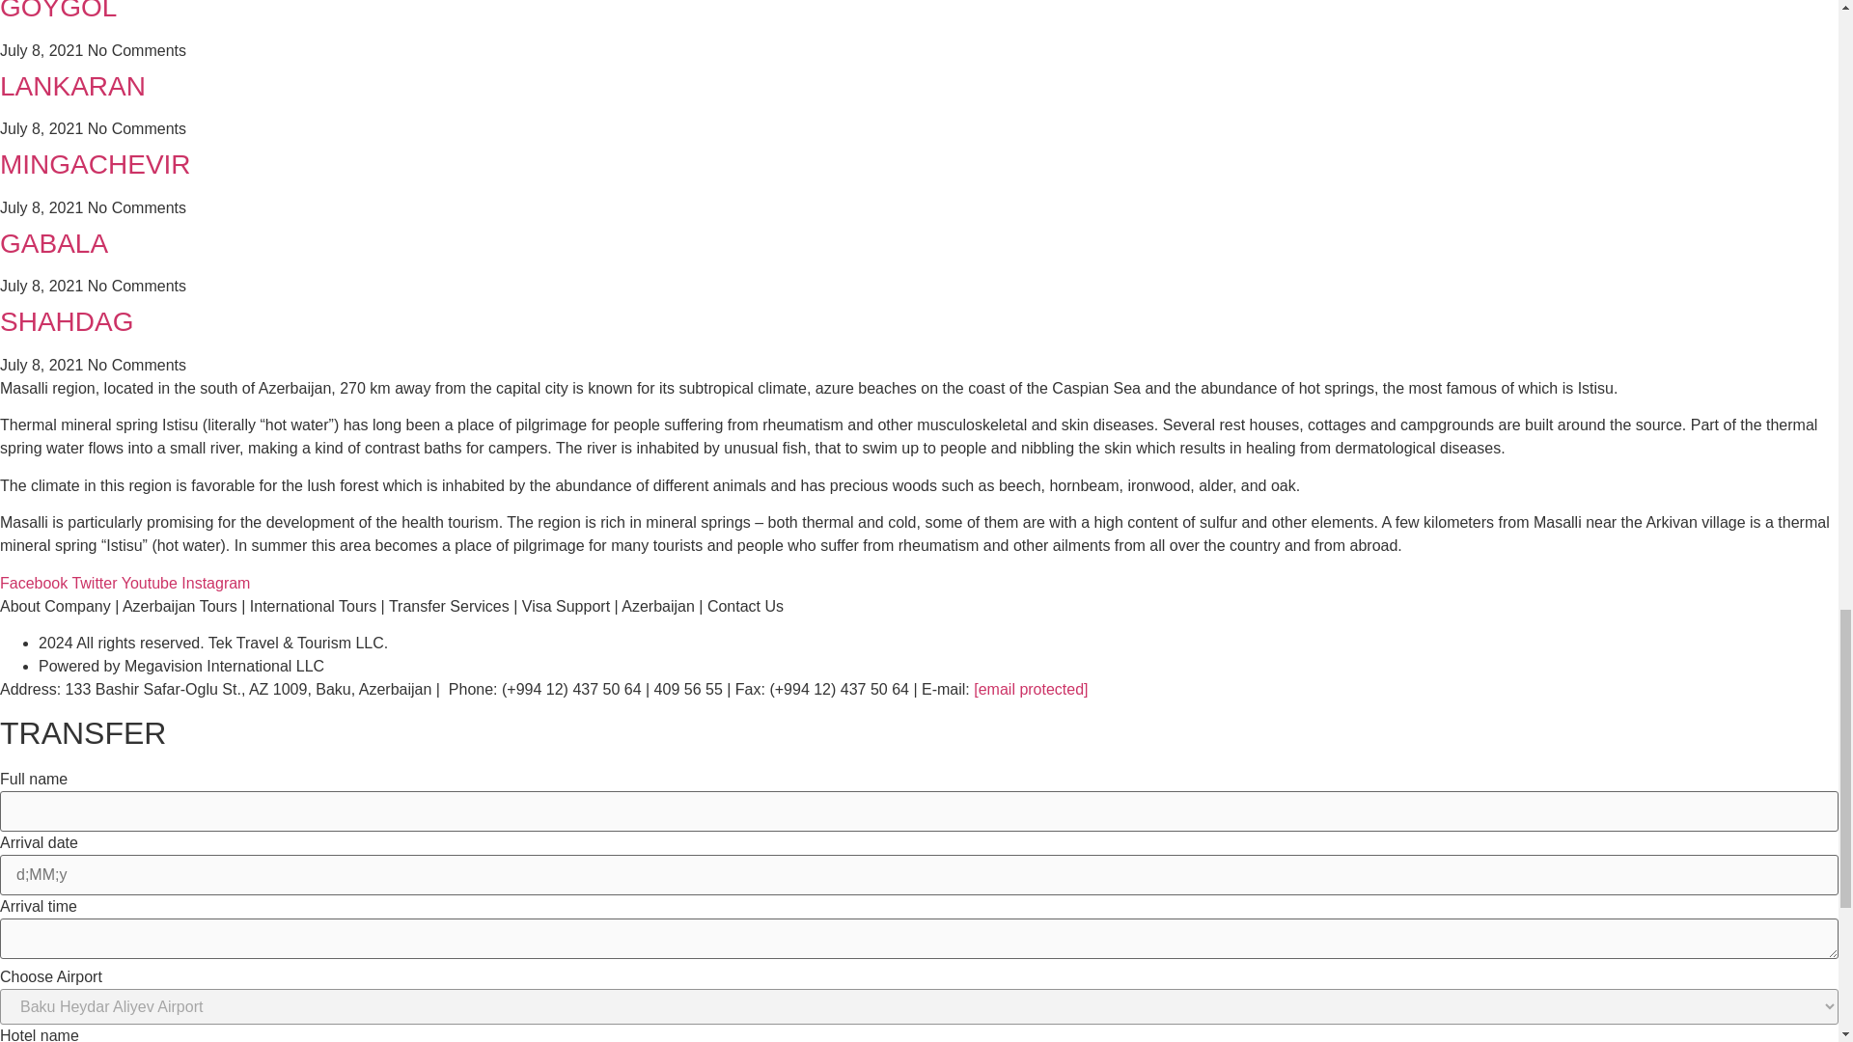 This screenshot has width=1853, height=1042. Describe the element at coordinates (36, 583) in the screenshot. I see `Facebook` at that location.